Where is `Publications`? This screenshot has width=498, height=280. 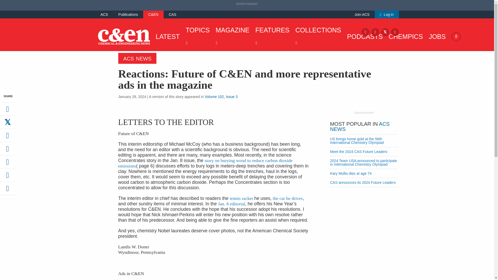
Publications is located at coordinates (128, 14).